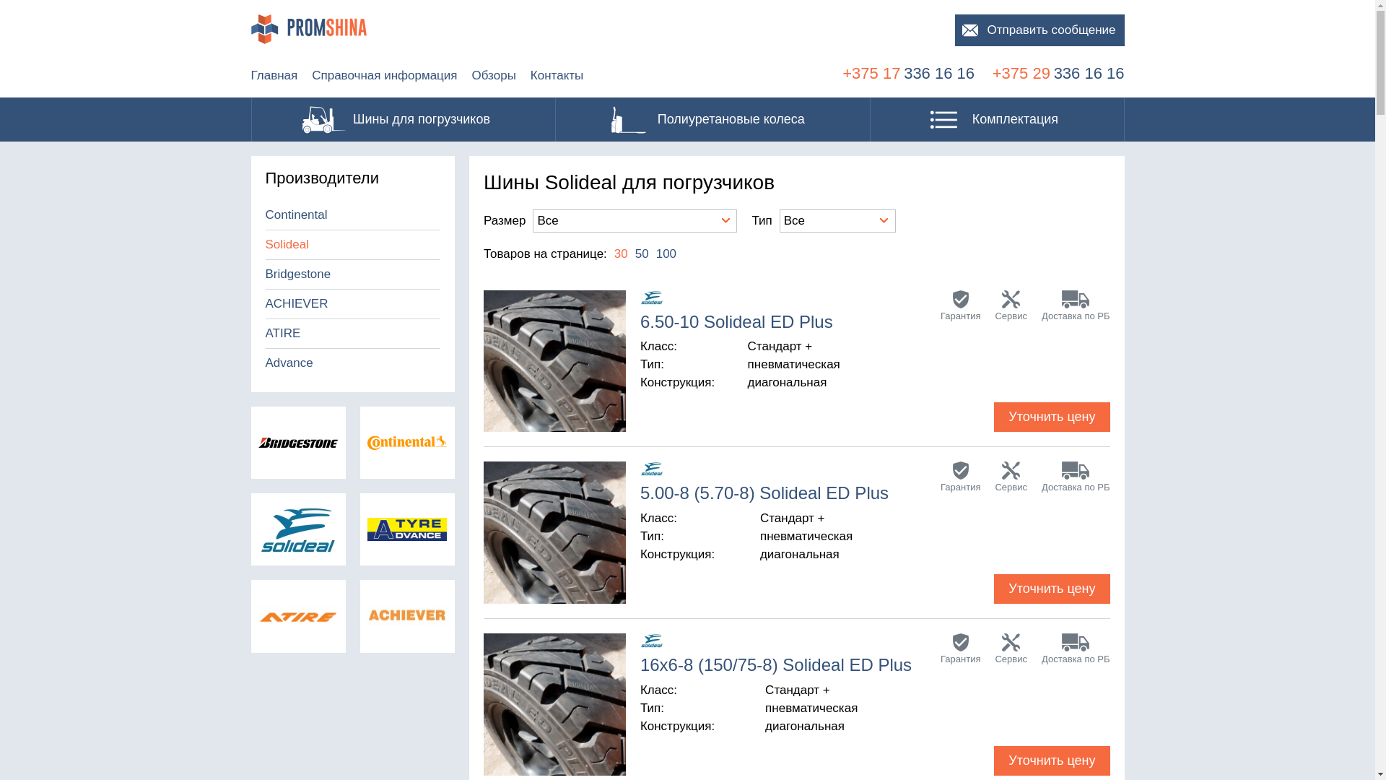  Describe the element at coordinates (354, 215) in the screenshot. I see `Continental` at that location.